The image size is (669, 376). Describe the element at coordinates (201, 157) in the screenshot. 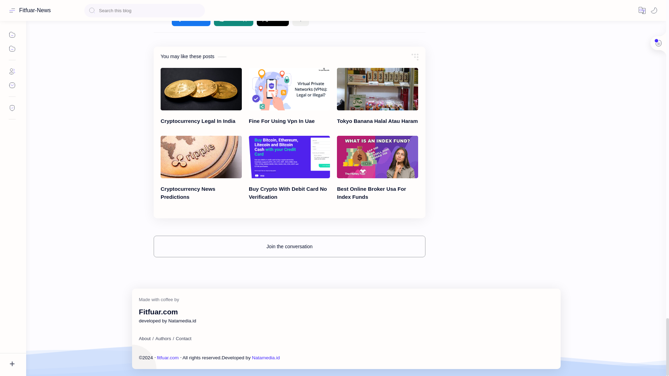

I see `Cryptocurrency News Predictions` at that location.